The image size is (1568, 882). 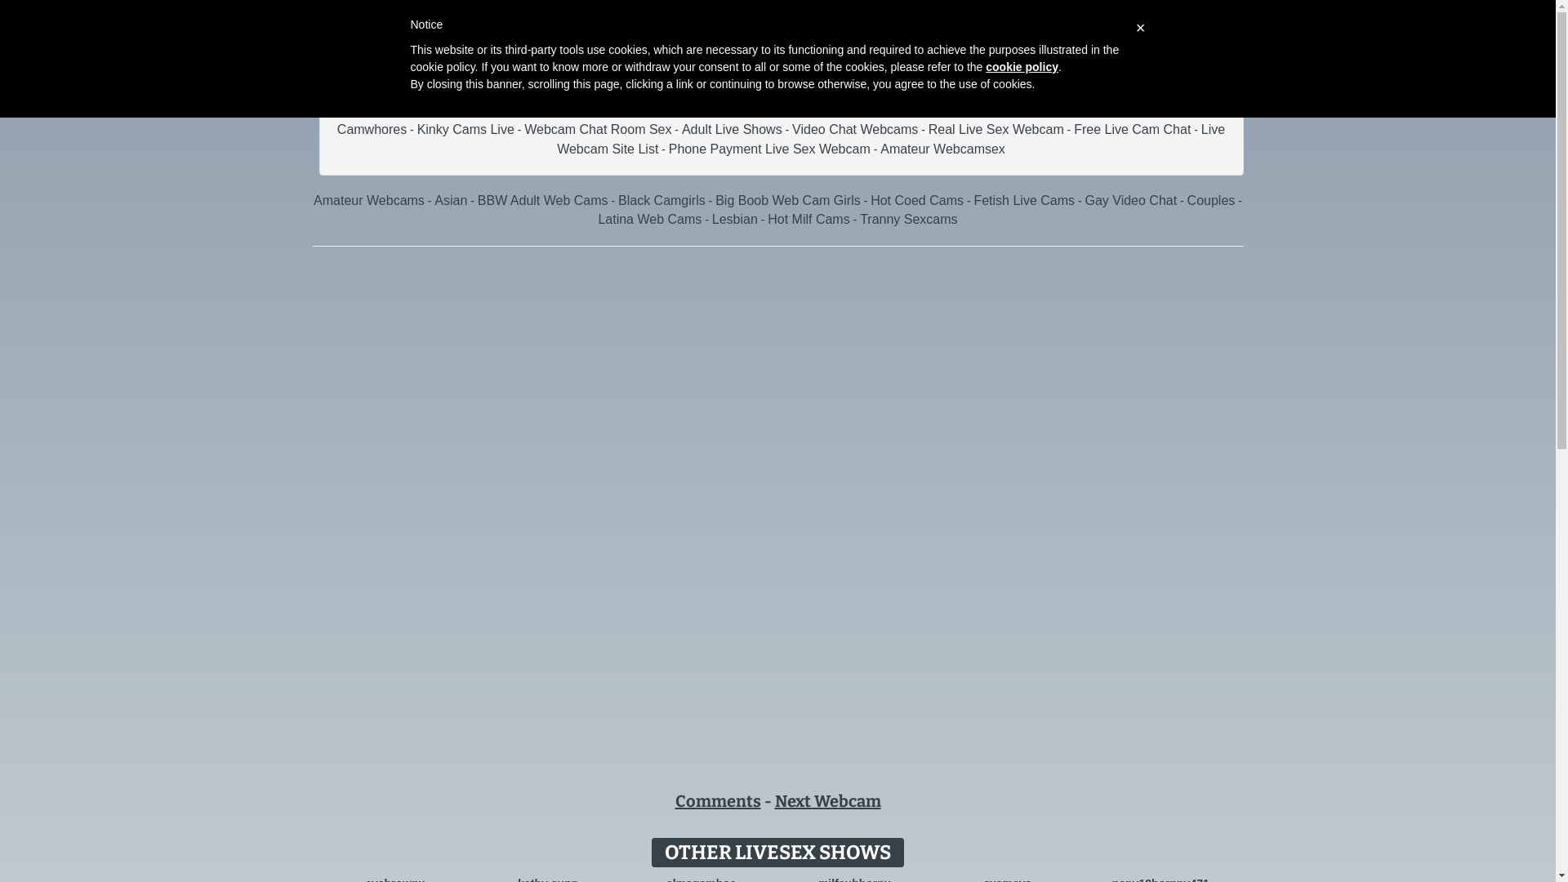 I want to click on Amateur Webcamsex, so click(x=942, y=149).